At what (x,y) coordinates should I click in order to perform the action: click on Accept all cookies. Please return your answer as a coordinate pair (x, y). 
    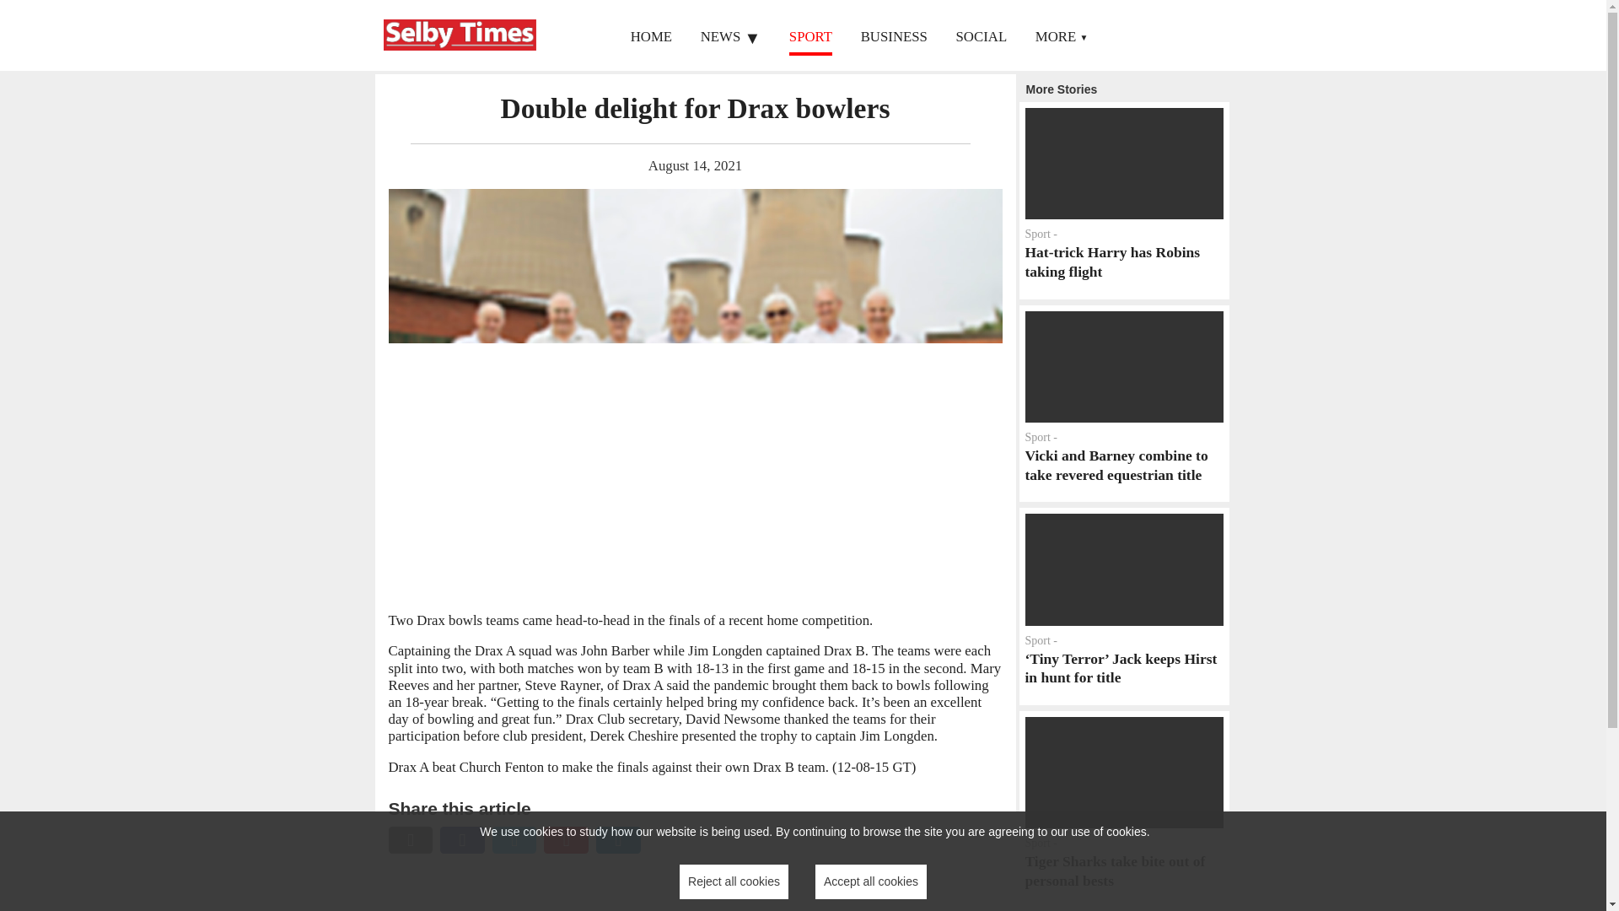
    Looking at the image, I should click on (651, 35).